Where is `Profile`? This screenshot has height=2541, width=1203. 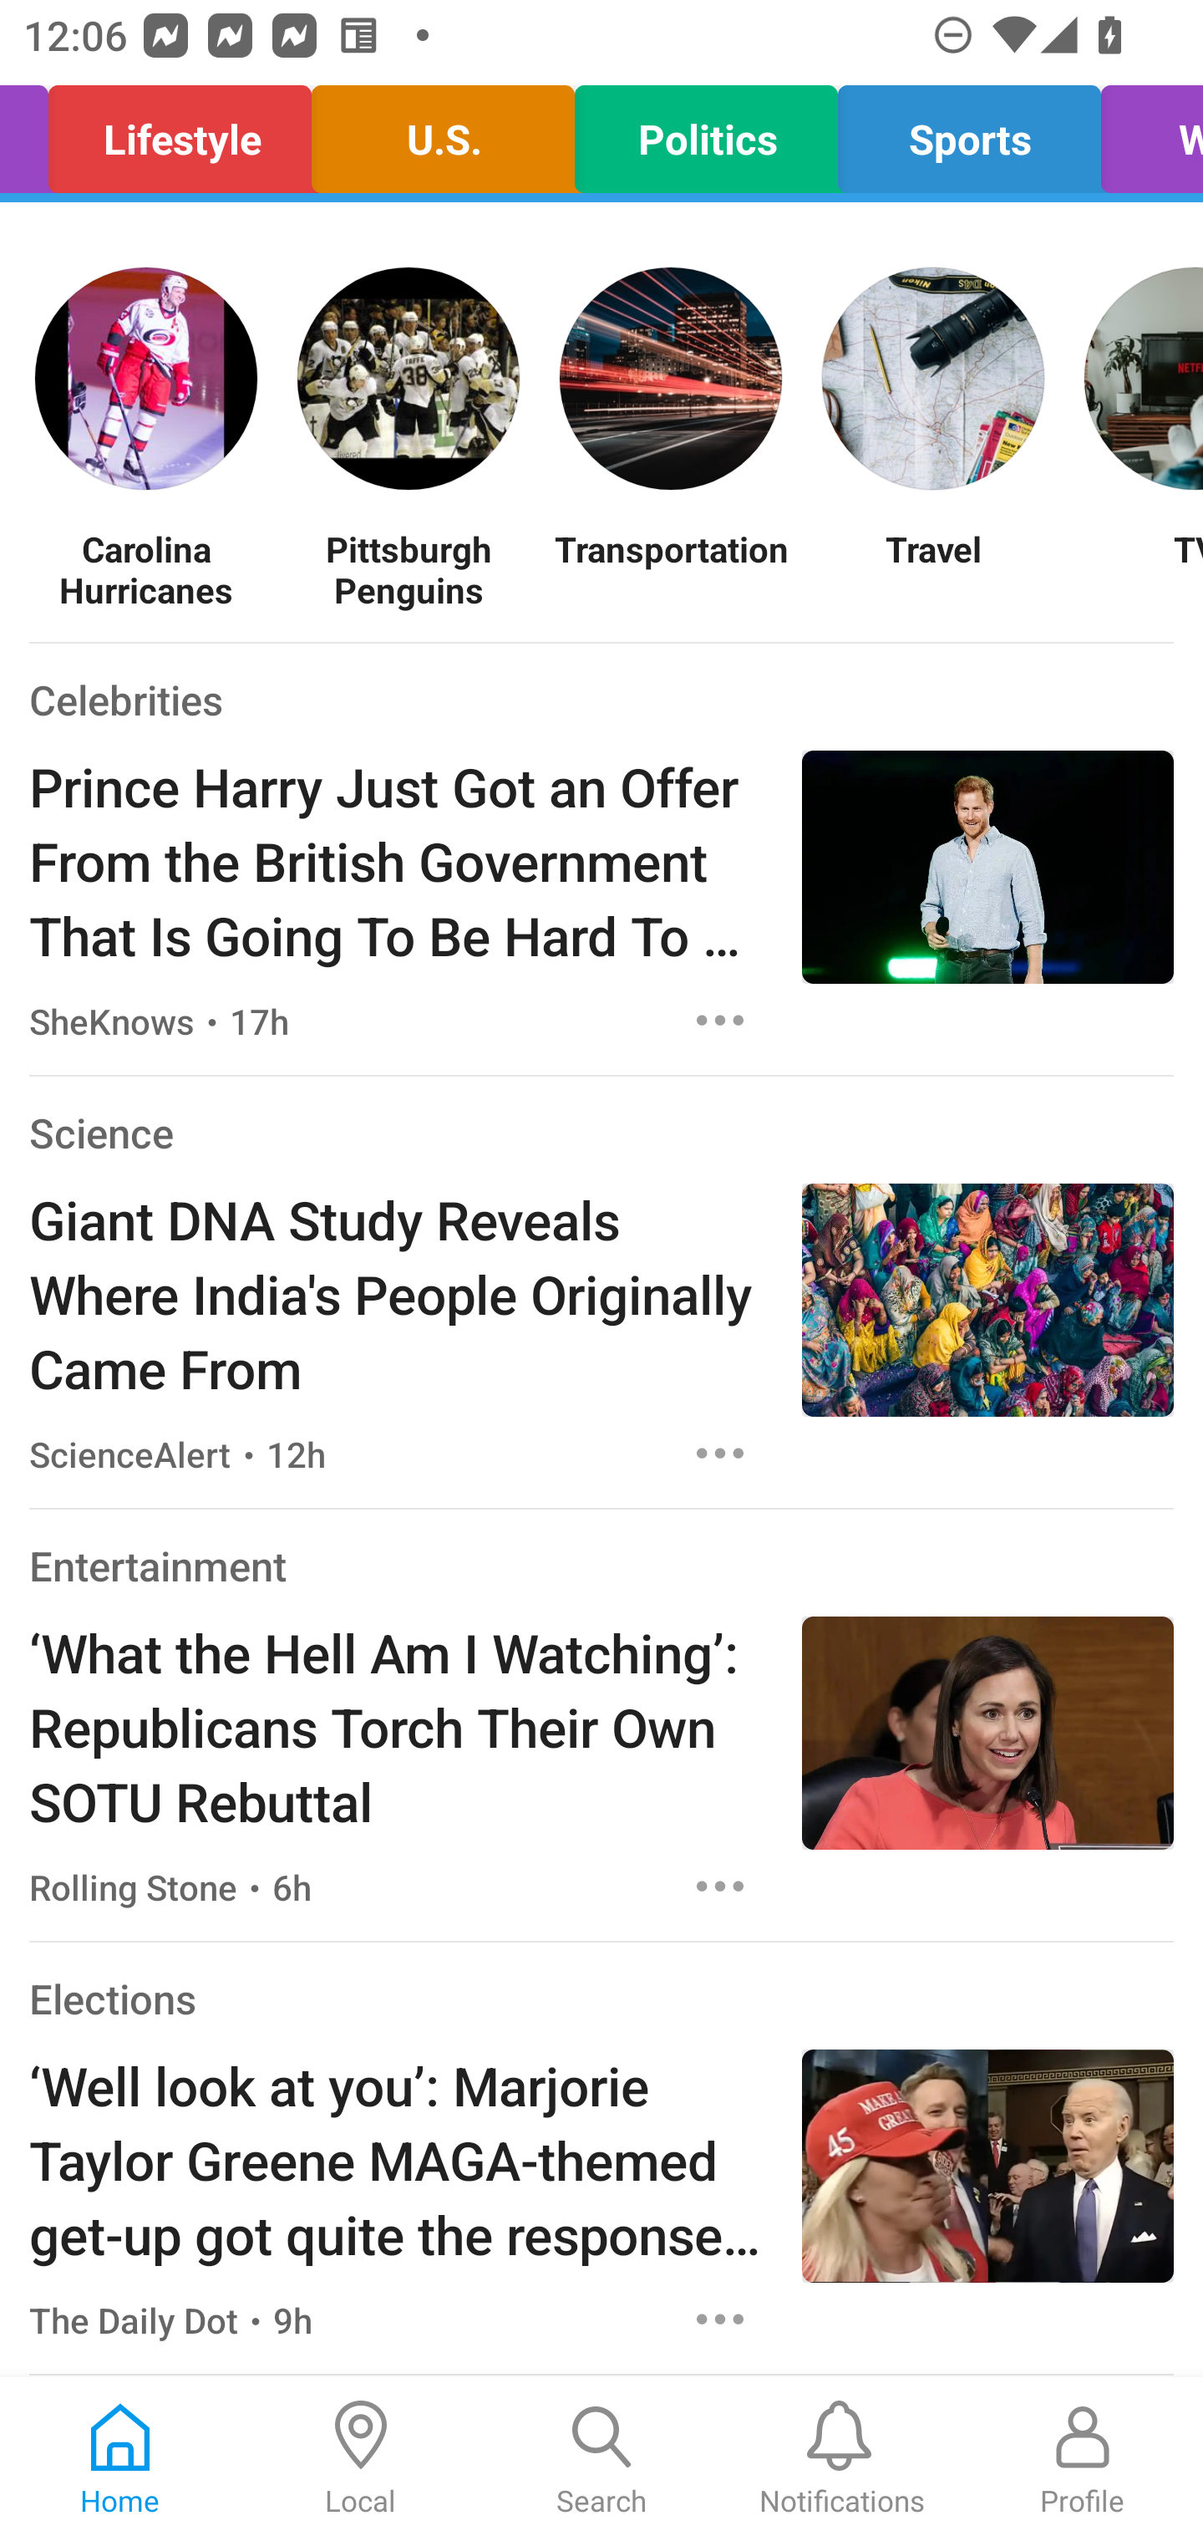 Profile is located at coordinates (1083, 2459).